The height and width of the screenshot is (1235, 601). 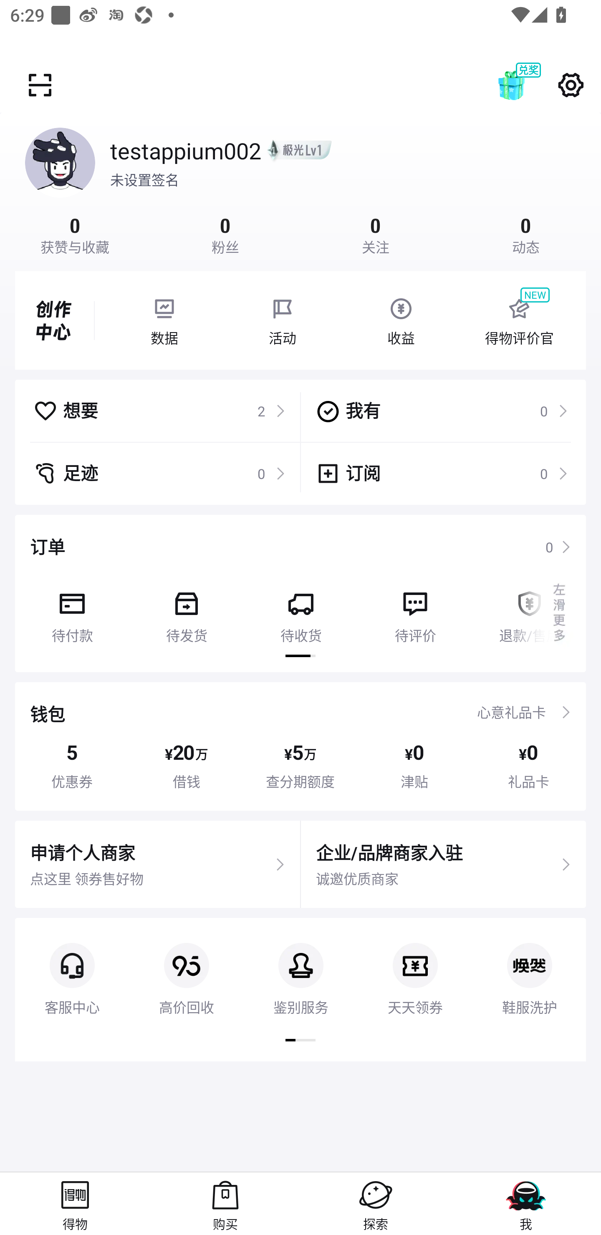 What do you see at coordinates (376, 1203) in the screenshot?
I see `探索` at bounding box center [376, 1203].